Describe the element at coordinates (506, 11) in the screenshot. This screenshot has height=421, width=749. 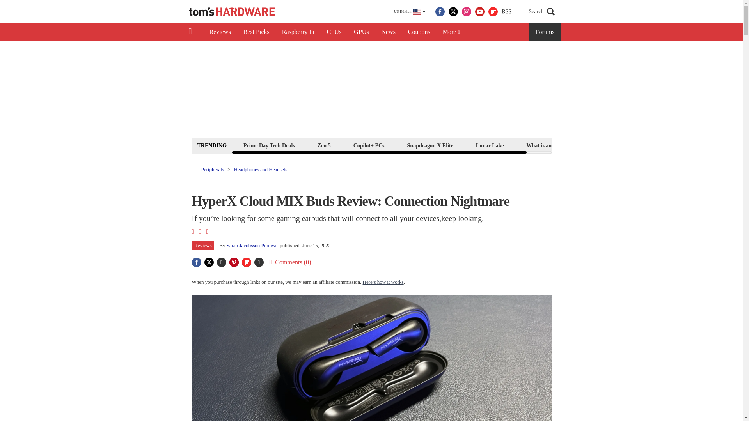
I see `Really Simple Syndication` at that location.